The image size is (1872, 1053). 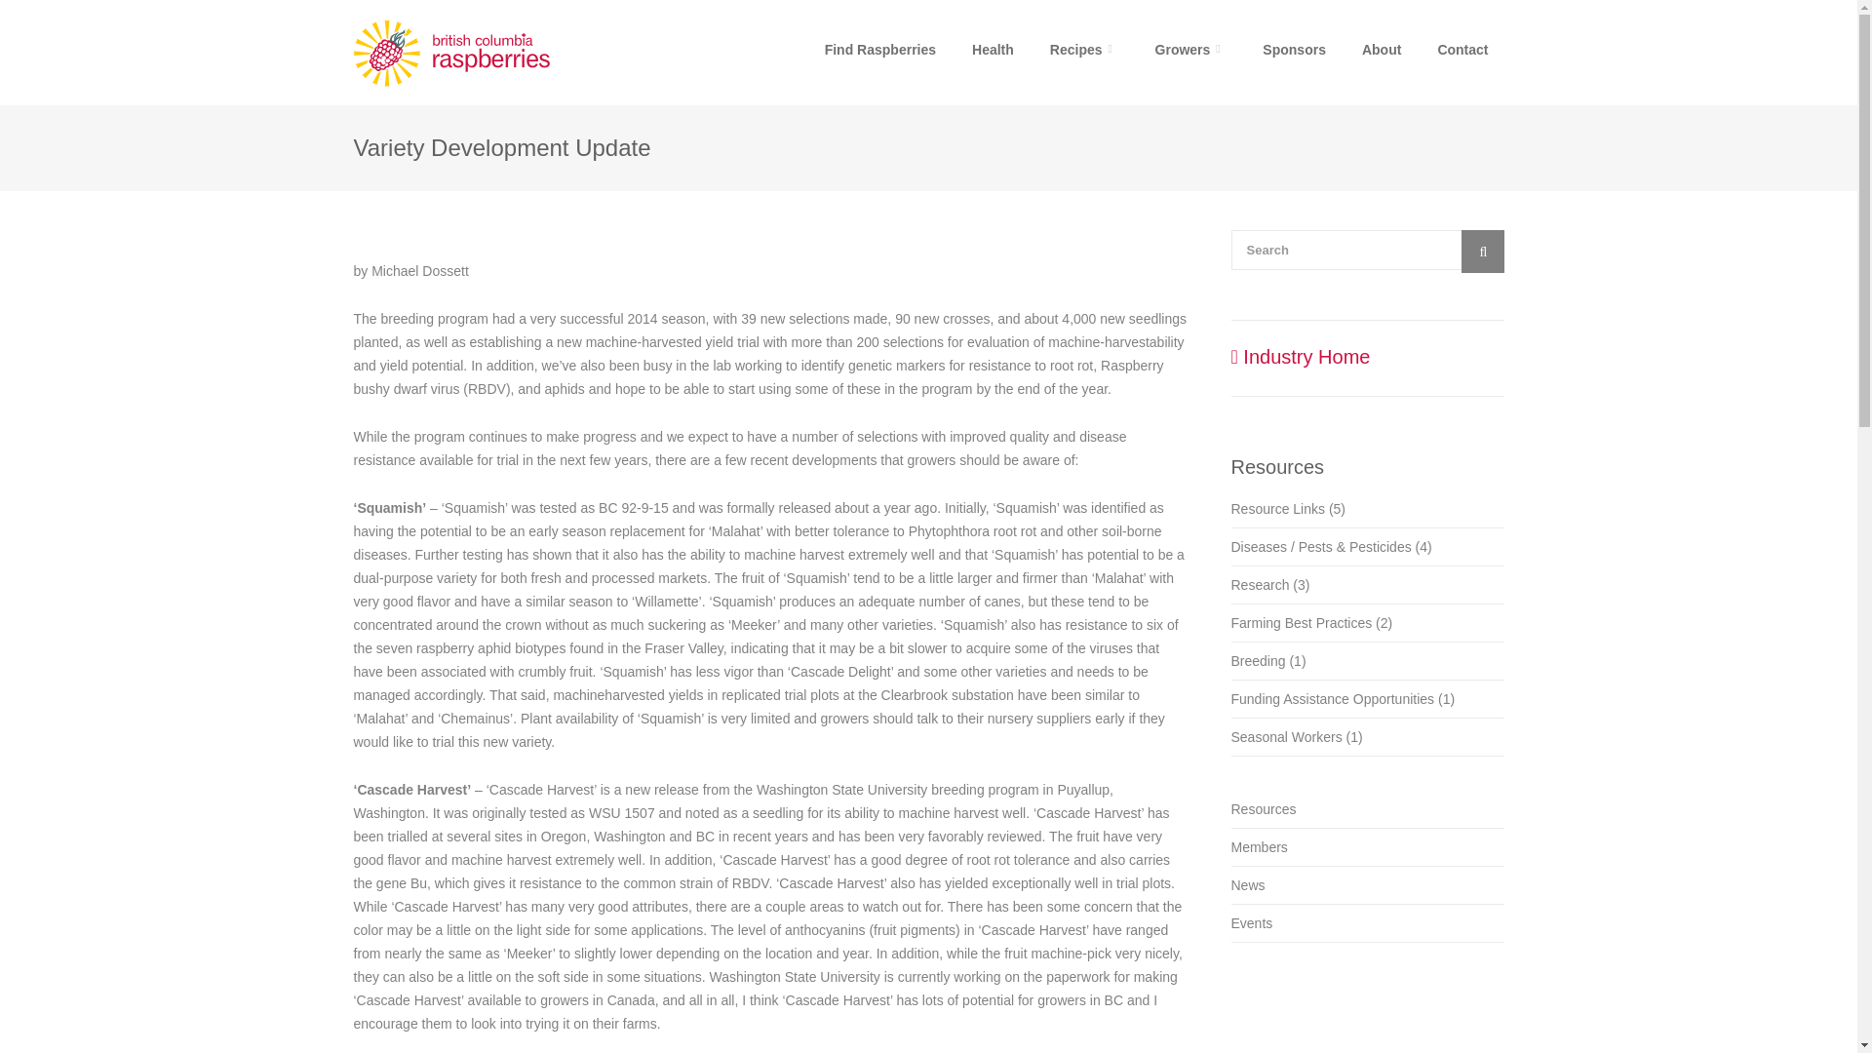 I want to click on Find Raspberries, so click(x=879, y=53).